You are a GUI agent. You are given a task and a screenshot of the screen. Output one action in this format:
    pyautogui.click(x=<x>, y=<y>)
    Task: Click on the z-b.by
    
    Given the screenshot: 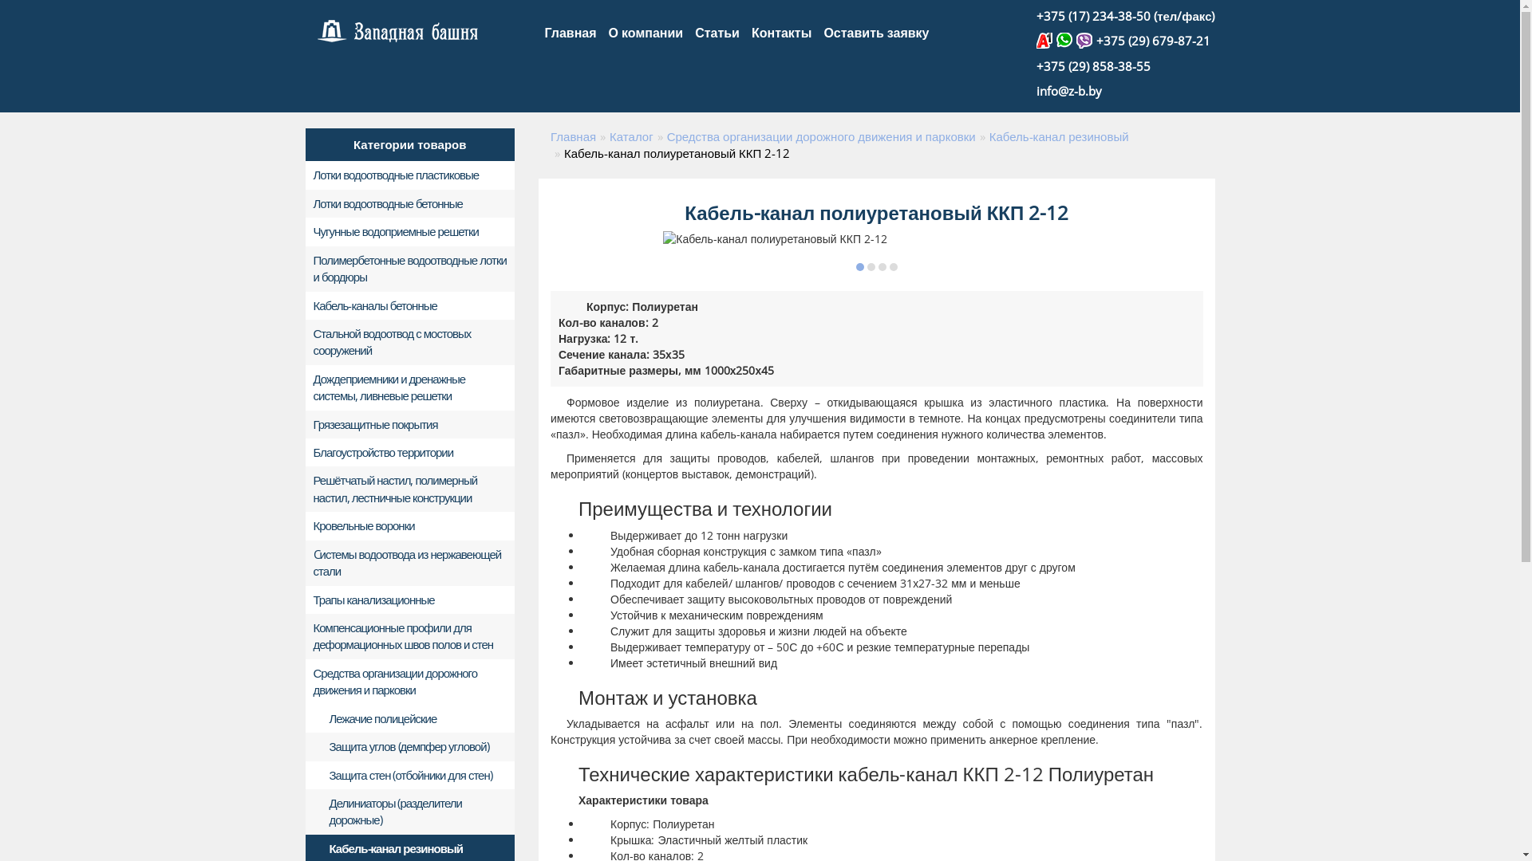 What is the action you would take?
    pyautogui.click(x=397, y=32)
    